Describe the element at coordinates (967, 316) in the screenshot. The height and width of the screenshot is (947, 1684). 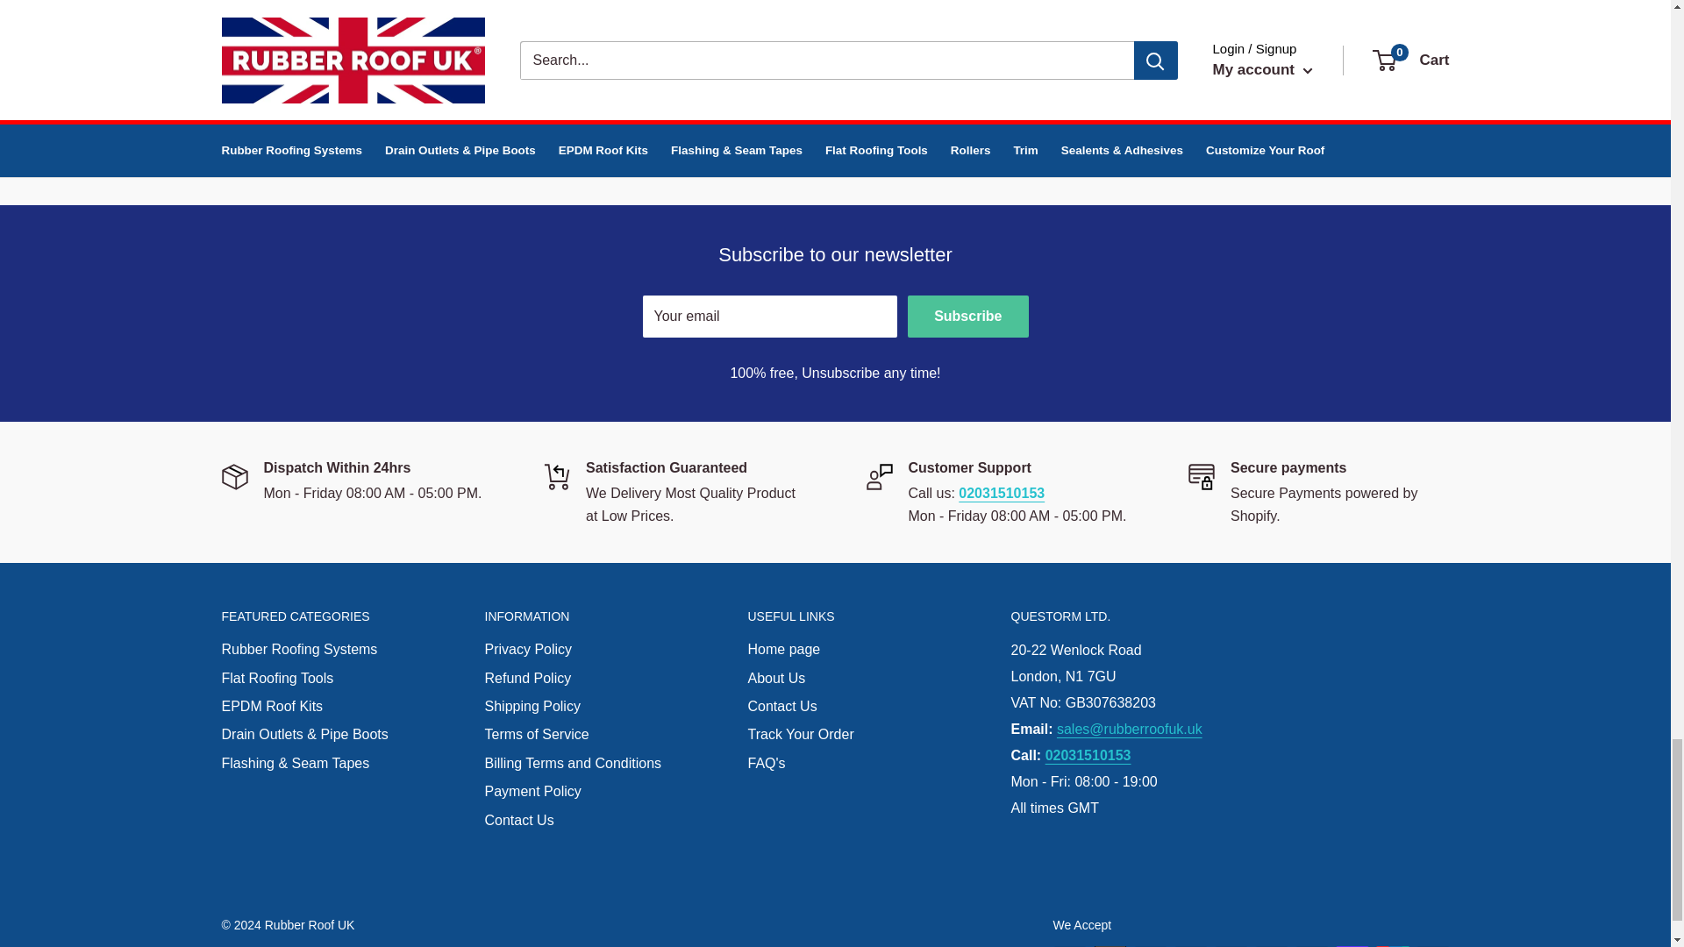
I see `Subscribe` at that location.